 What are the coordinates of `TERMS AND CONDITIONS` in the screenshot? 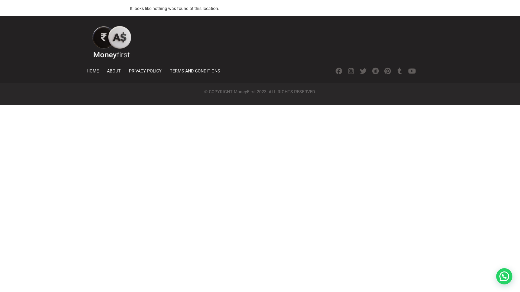 It's located at (195, 71).